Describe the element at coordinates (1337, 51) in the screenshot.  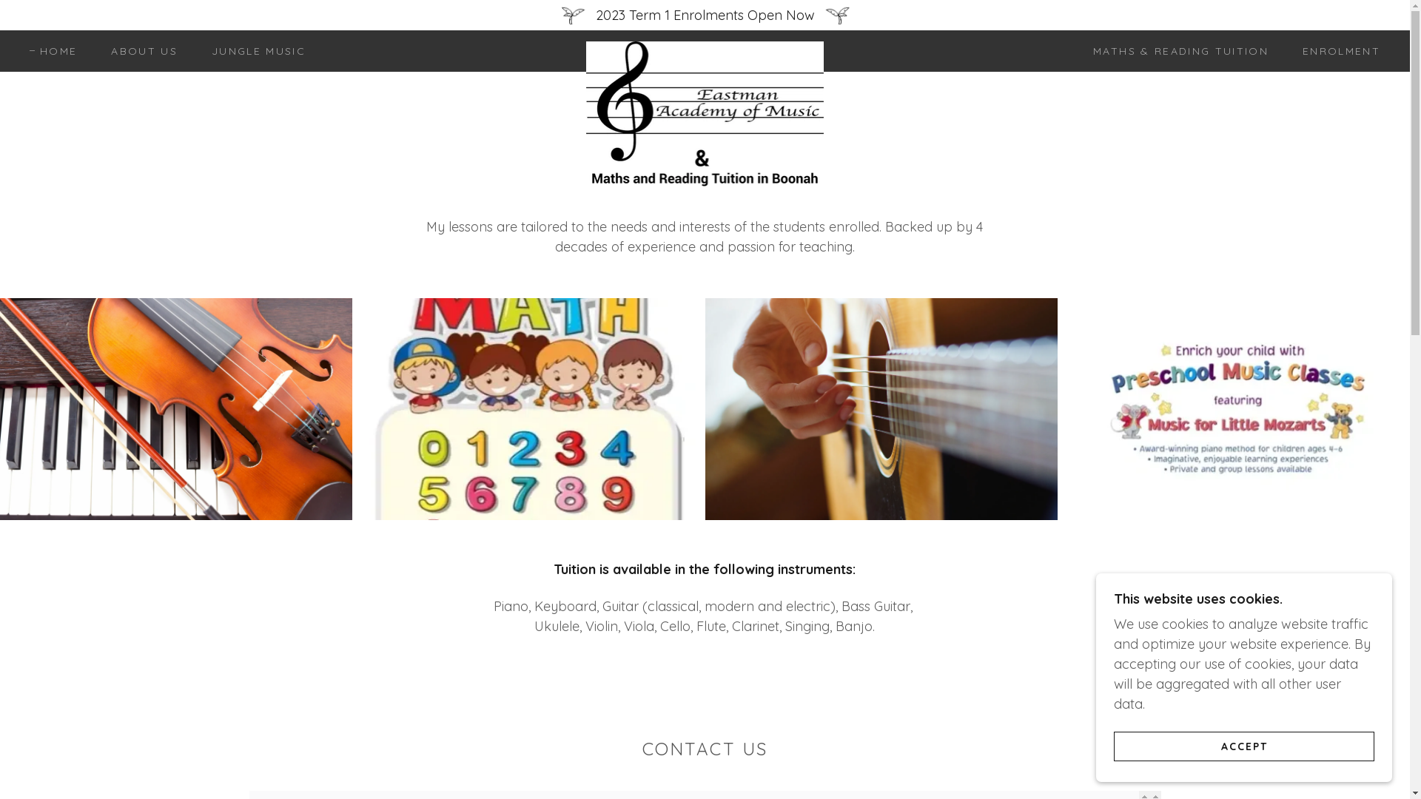
I see `ENROLMENT` at that location.